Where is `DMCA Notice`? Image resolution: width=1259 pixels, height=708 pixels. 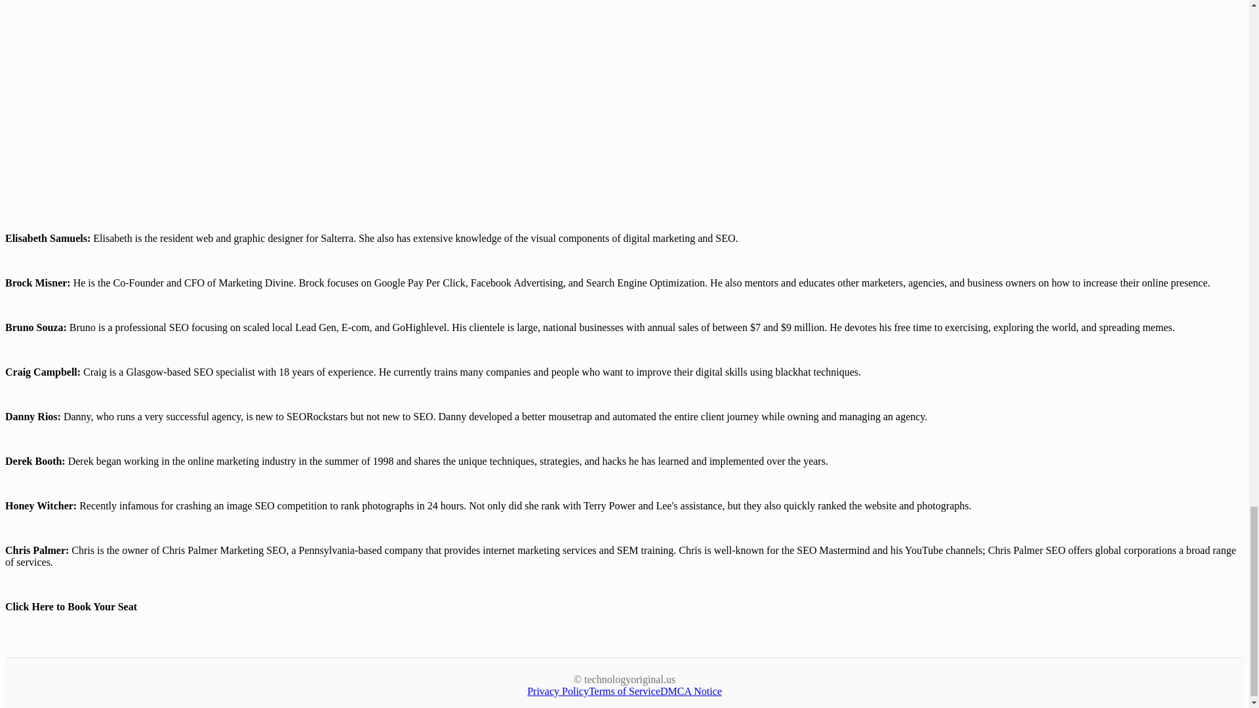 DMCA Notice is located at coordinates (690, 691).